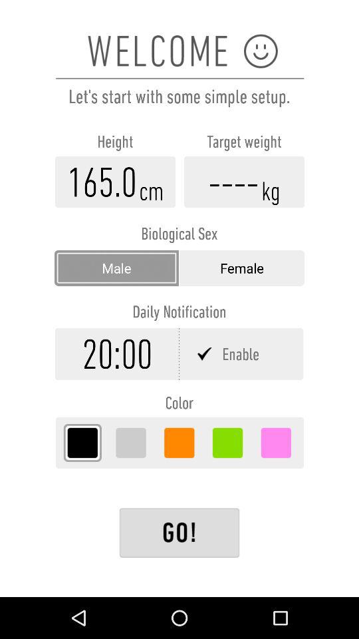  I want to click on select the color black, so click(82, 443).